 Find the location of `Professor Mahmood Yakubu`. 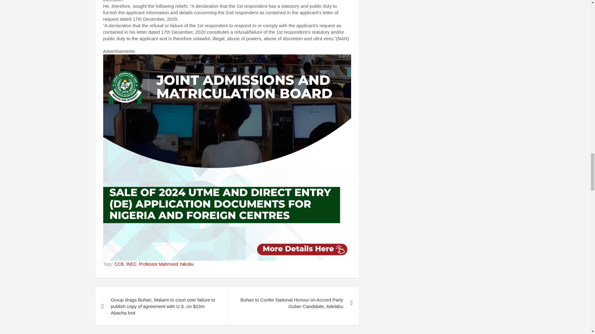

Professor Mahmood Yakubu is located at coordinates (166, 264).